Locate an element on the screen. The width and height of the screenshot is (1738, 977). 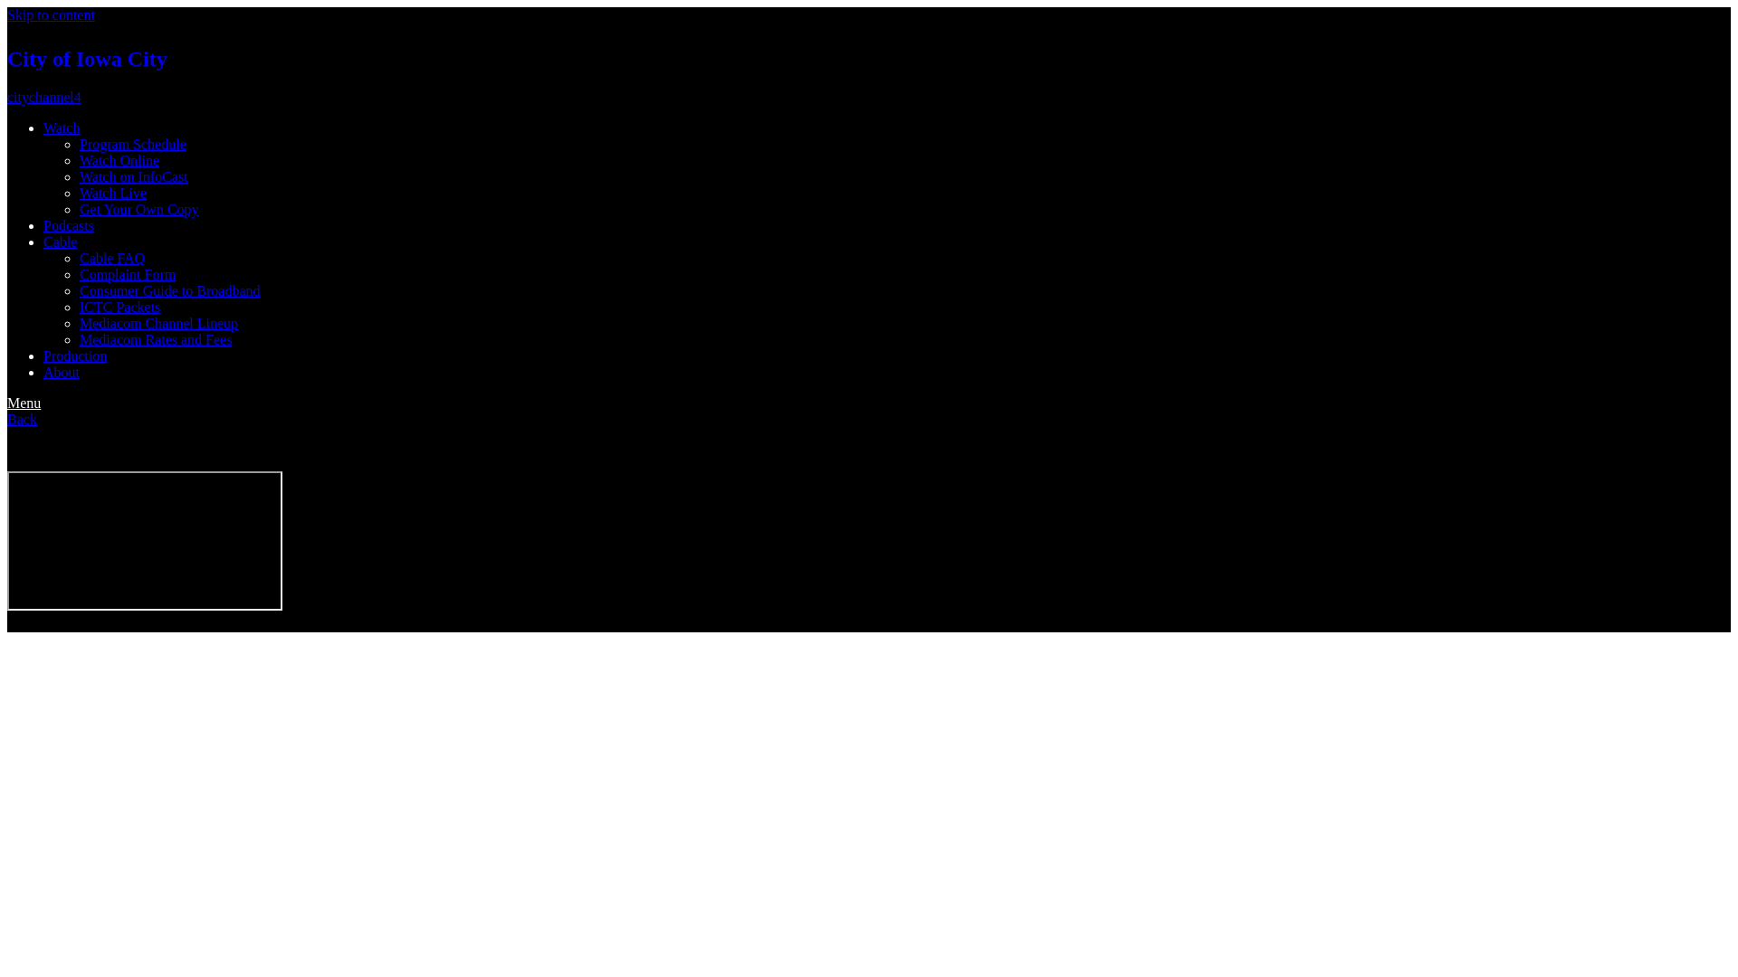
About is located at coordinates (62, 372).